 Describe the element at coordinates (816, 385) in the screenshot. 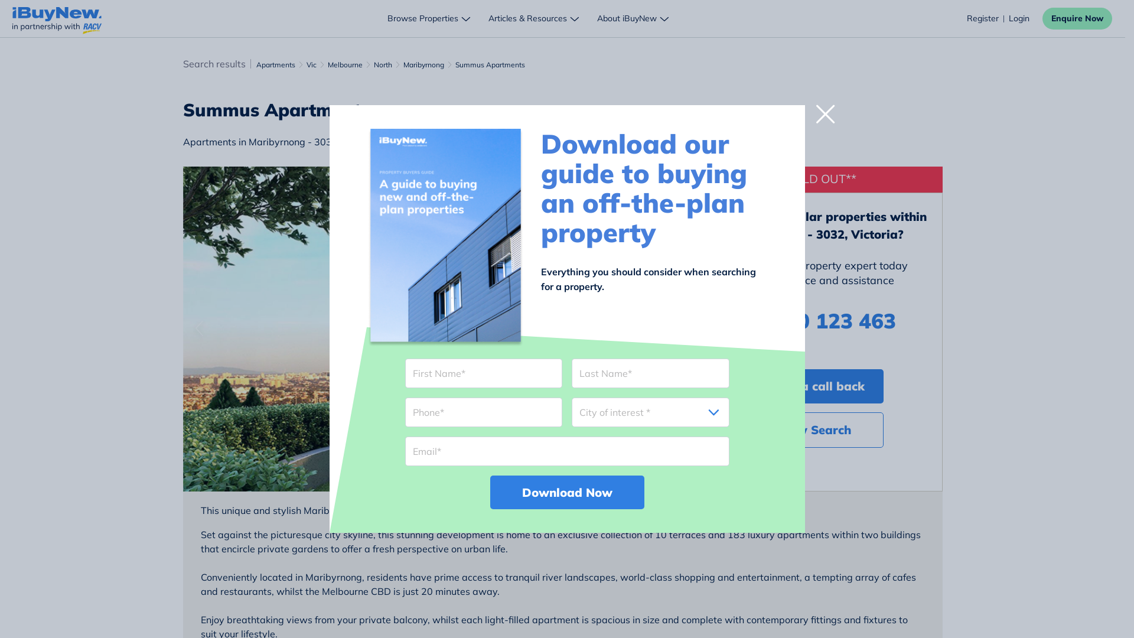

I see `Book a call back` at that location.